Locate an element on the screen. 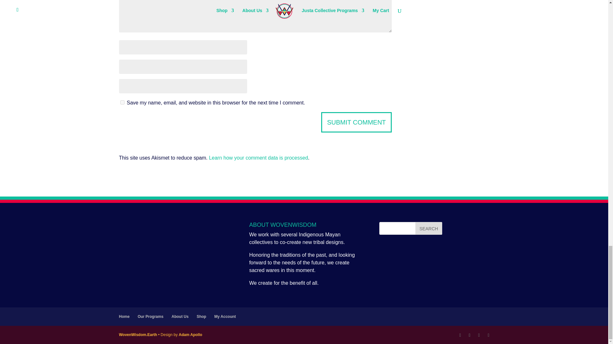 The width and height of the screenshot is (613, 344). Search is located at coordinates (428, 228).